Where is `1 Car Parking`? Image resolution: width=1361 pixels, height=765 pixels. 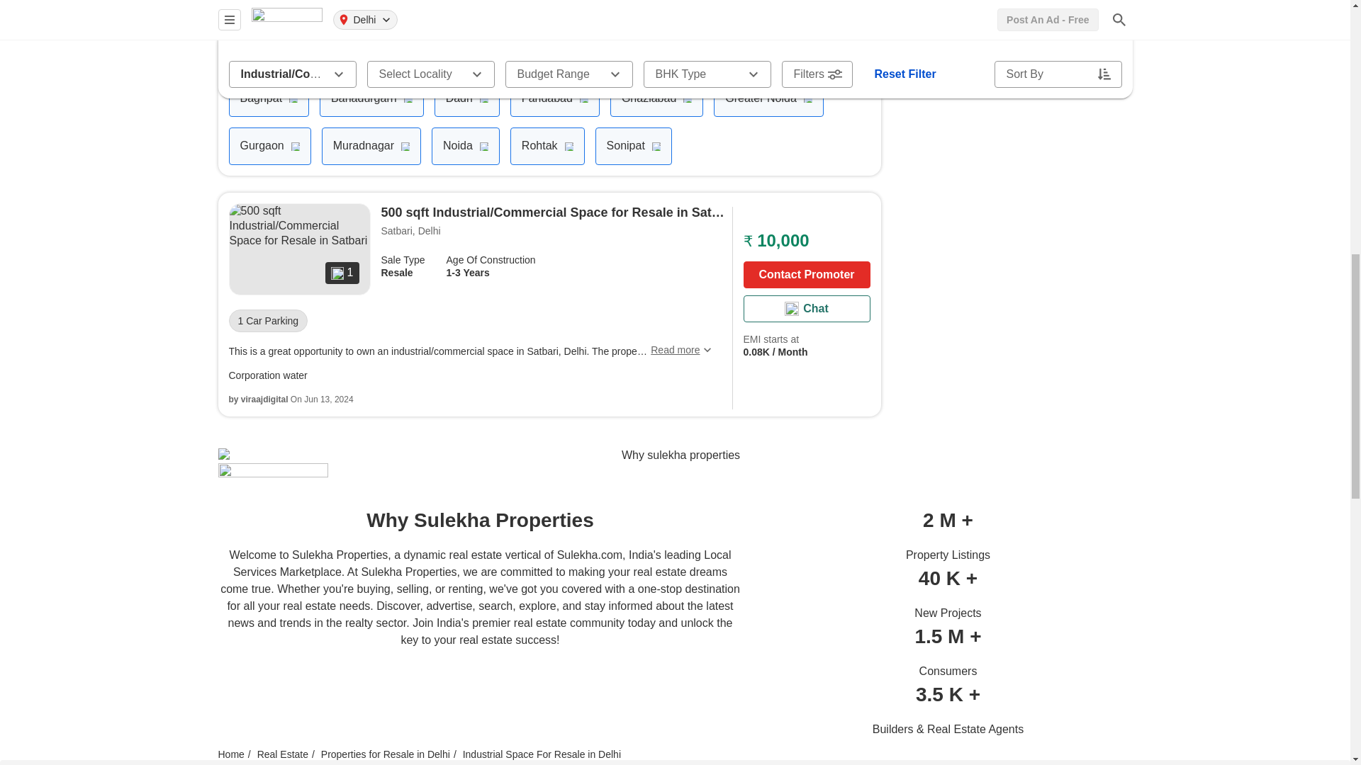 1 Car Parking is located at coordinates (547, 266).